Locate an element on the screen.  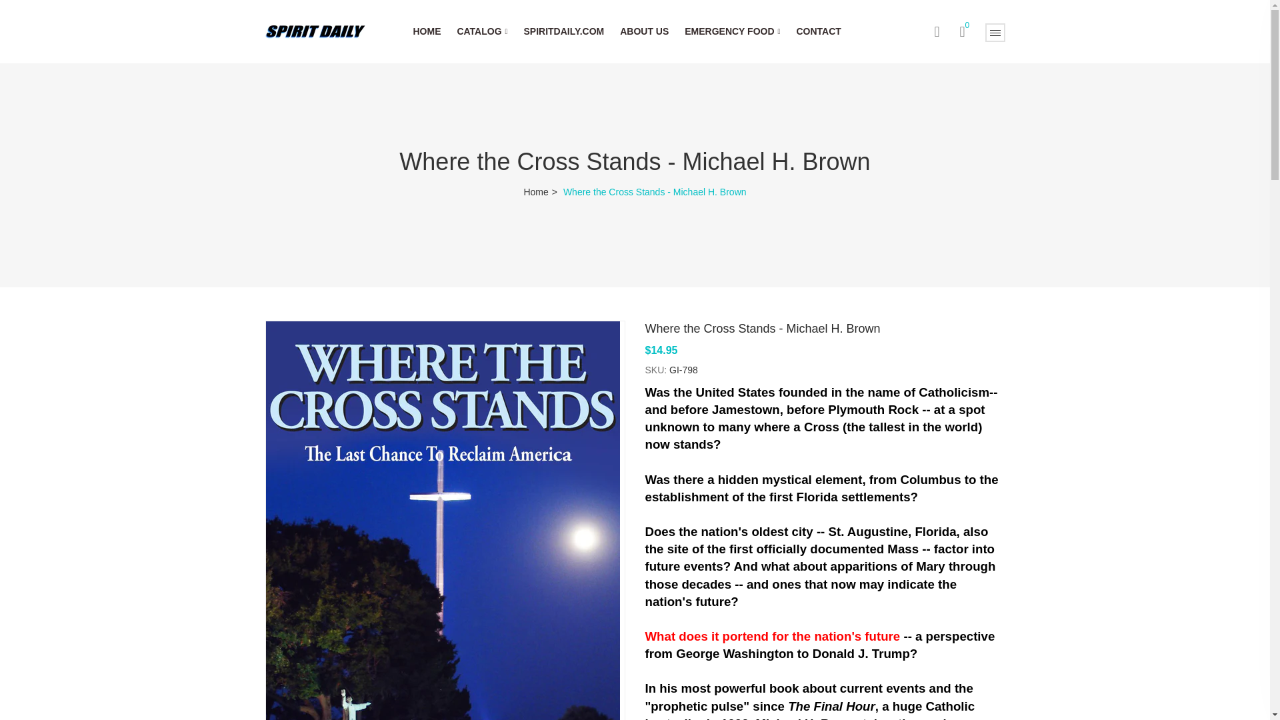
SPIRITDAILY.COM is located at coordinates (564, 32).